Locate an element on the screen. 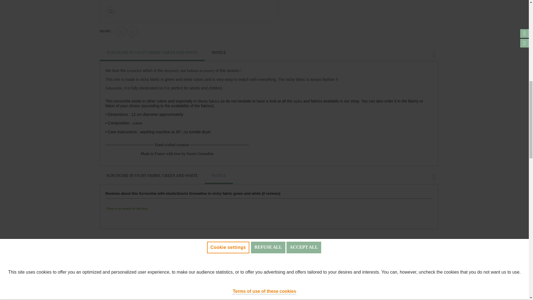 The image size is (533, 300). Elasticated chouchou in printed fabric animal skin is located at coordinates (363, 291).